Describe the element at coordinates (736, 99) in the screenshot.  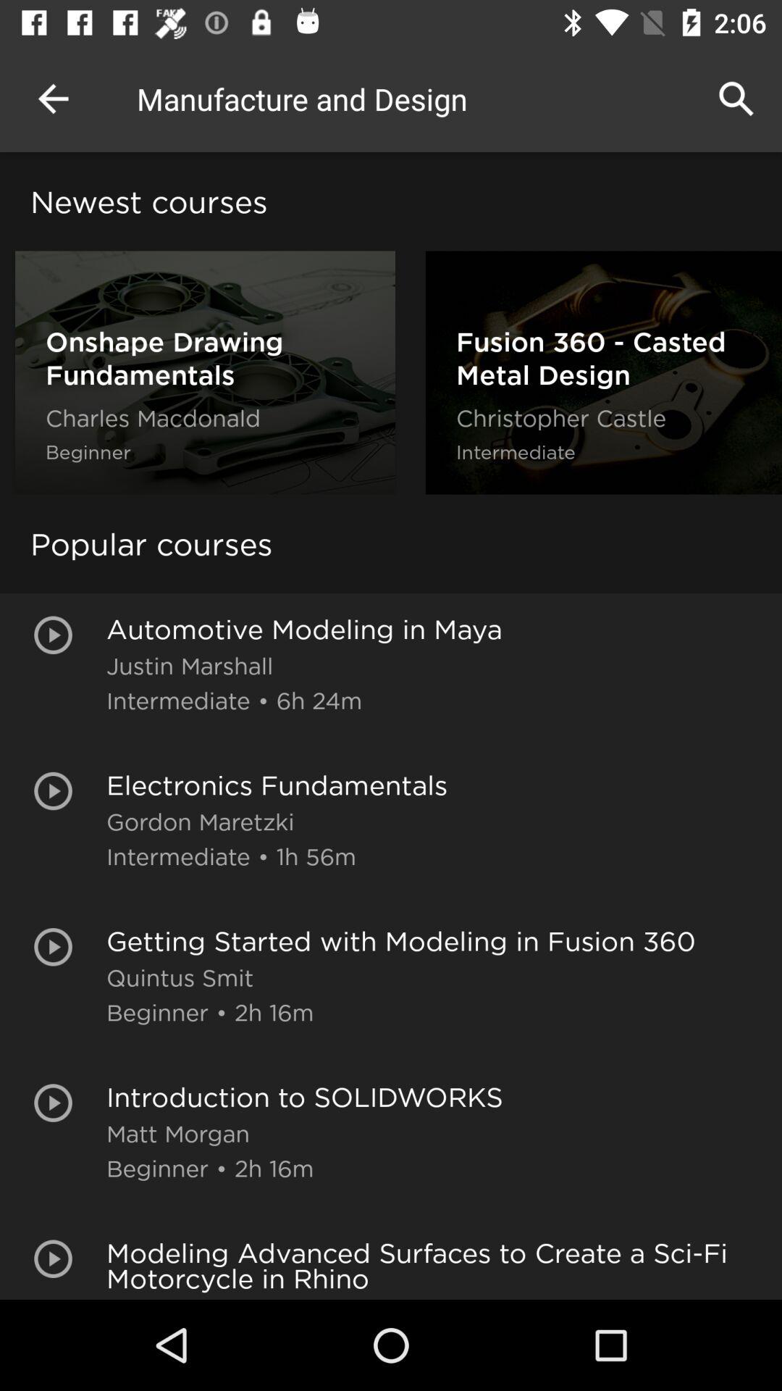
I see `click the icon next to manufacture and design item` at that location.